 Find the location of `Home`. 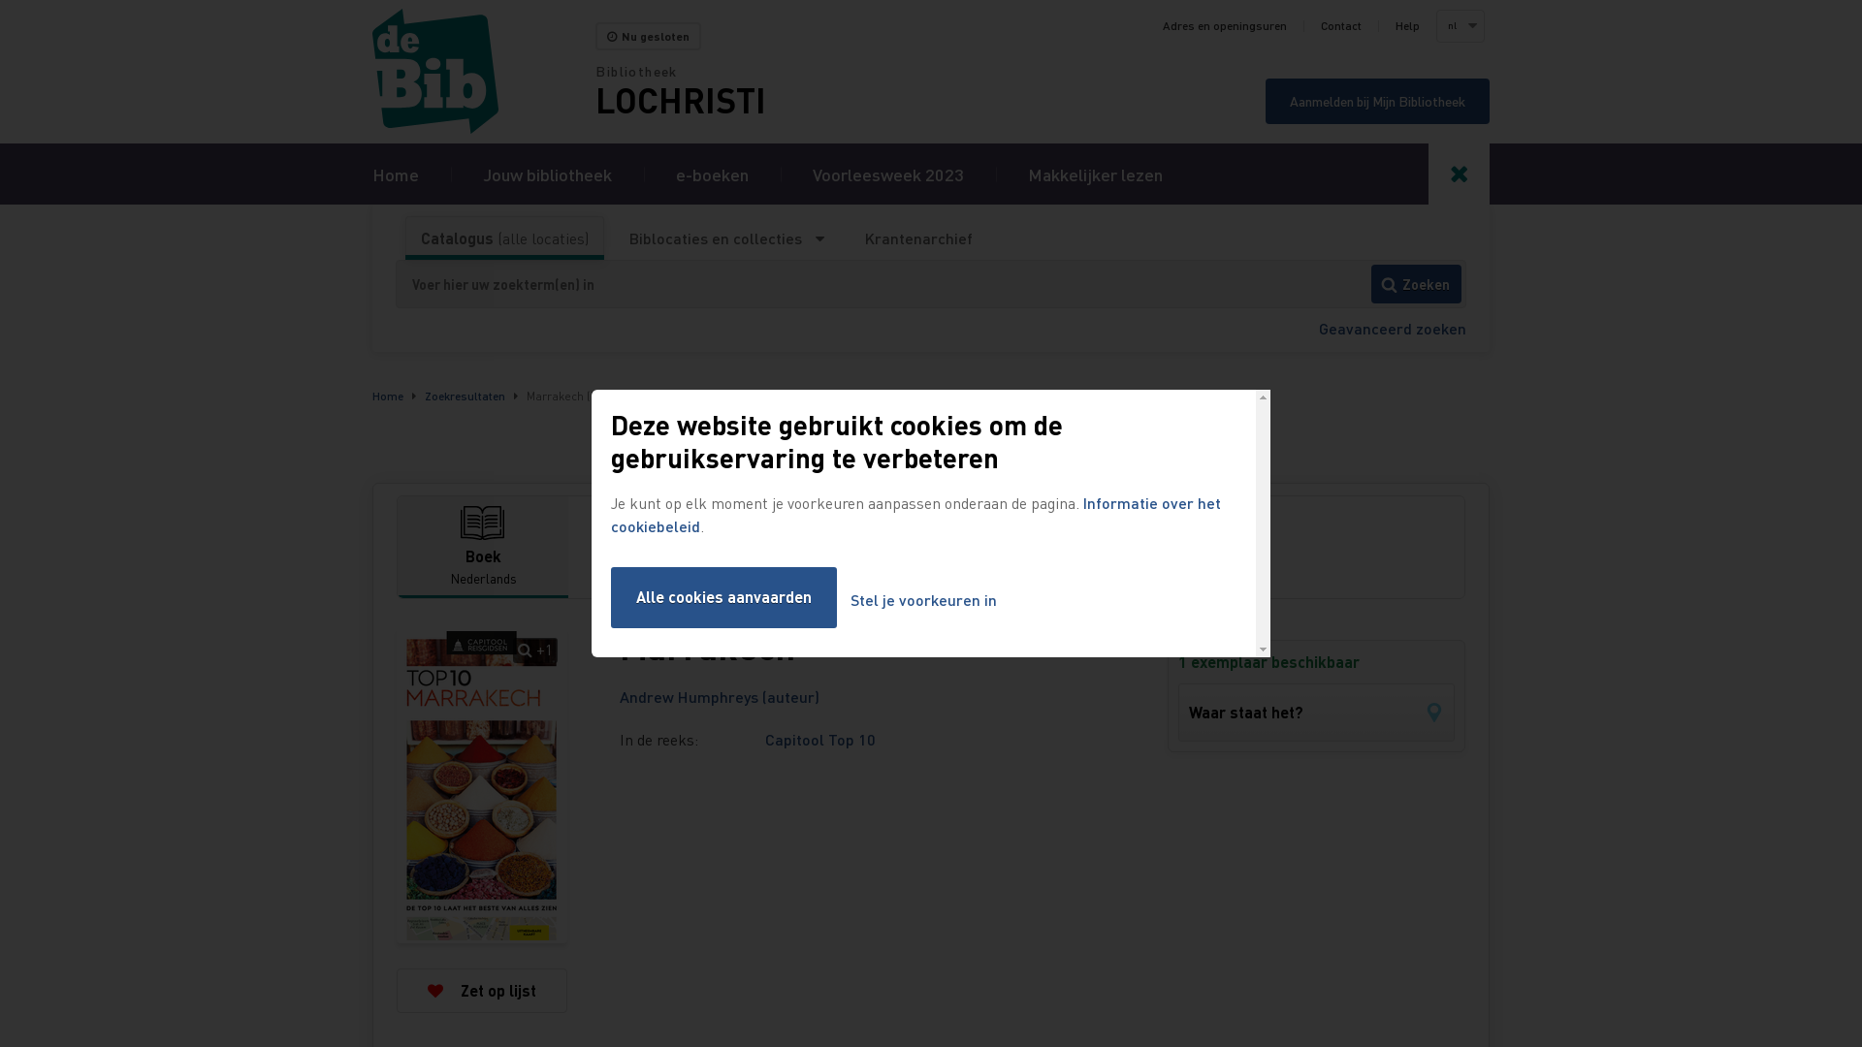

Home is located at coordinates (388, 396).